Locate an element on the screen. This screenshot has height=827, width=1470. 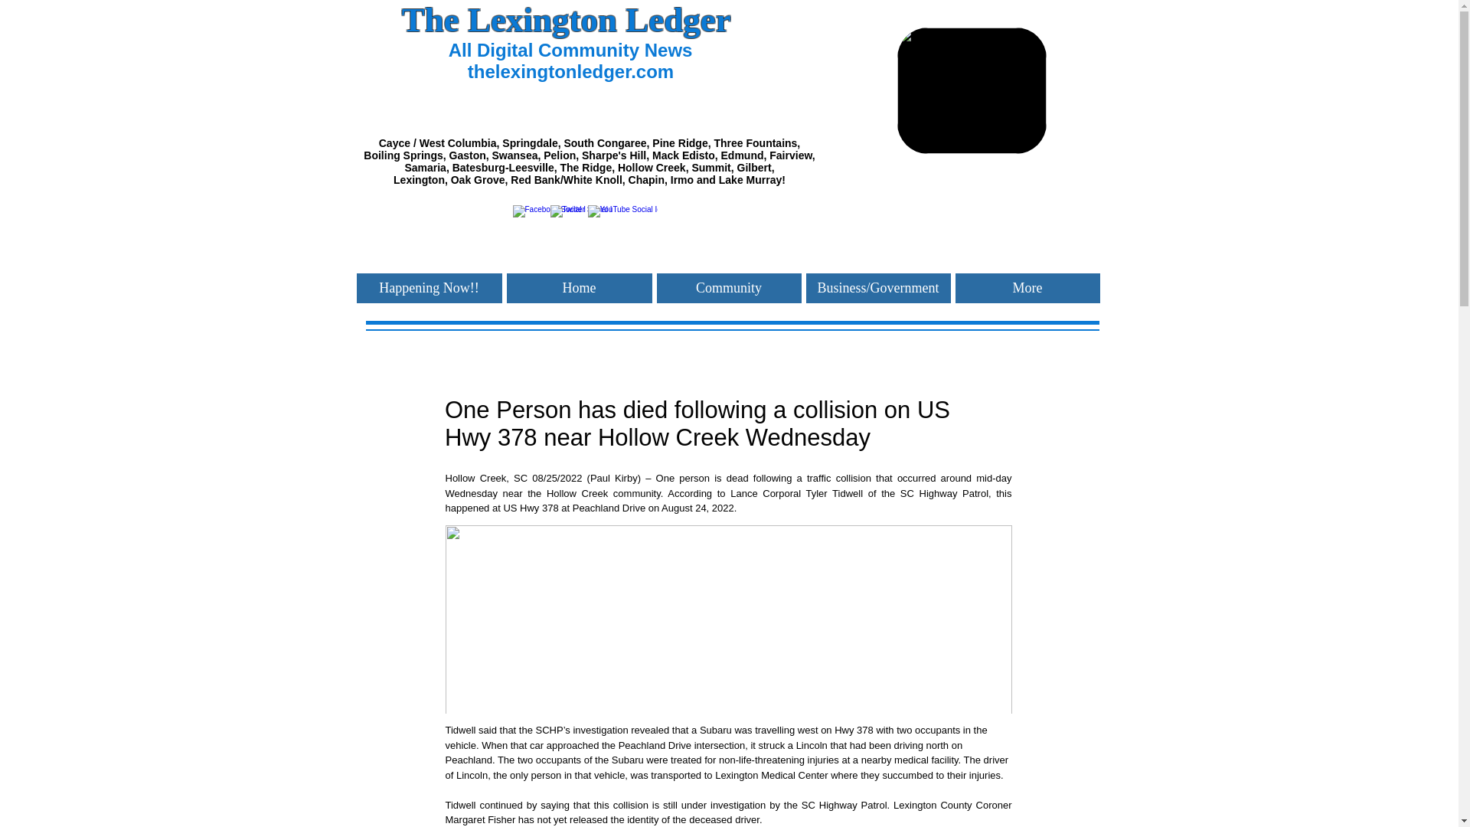
Community is located at coordinates (729, 288).